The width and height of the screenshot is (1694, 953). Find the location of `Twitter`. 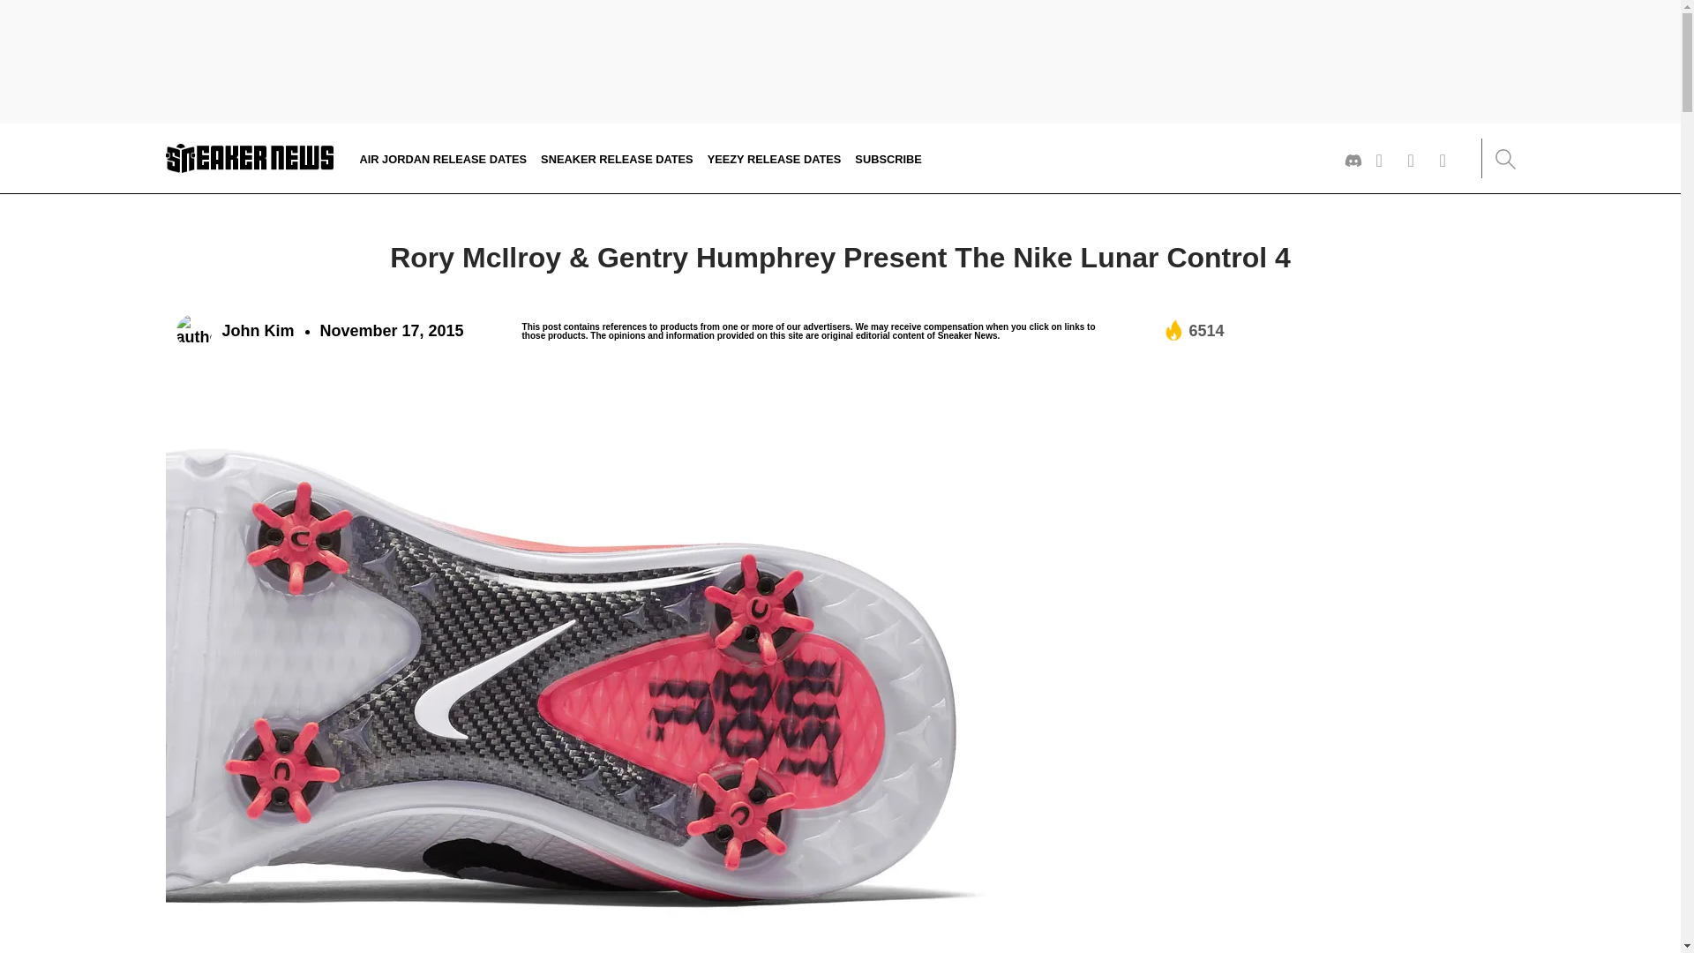

Twitter is located at coordinates (1385, 161).